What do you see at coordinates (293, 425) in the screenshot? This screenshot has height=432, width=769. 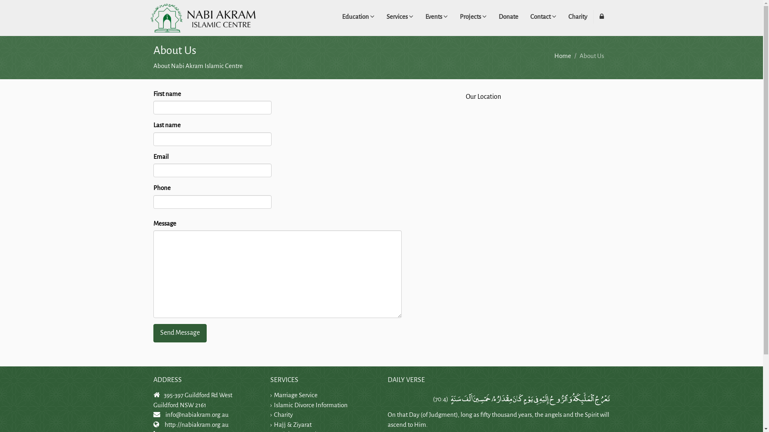 I see `Hajj & Ziyarat` at bounding box center [293, 425].